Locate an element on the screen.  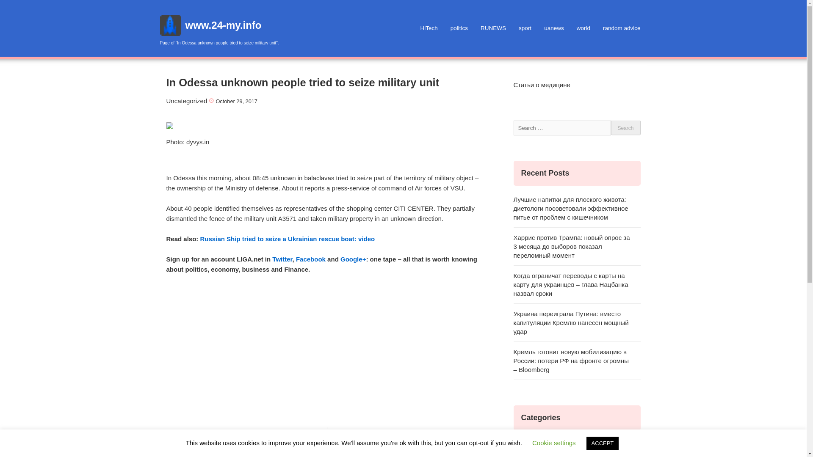
Twitter is located at coordinates (282, 259).